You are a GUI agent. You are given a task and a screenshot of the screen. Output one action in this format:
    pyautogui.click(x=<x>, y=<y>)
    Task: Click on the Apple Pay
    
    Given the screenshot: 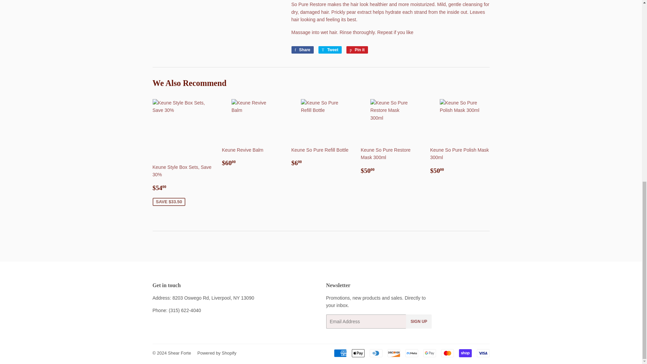 What is the action you would take?
    pyautogui.click(x=465, y=353)
    